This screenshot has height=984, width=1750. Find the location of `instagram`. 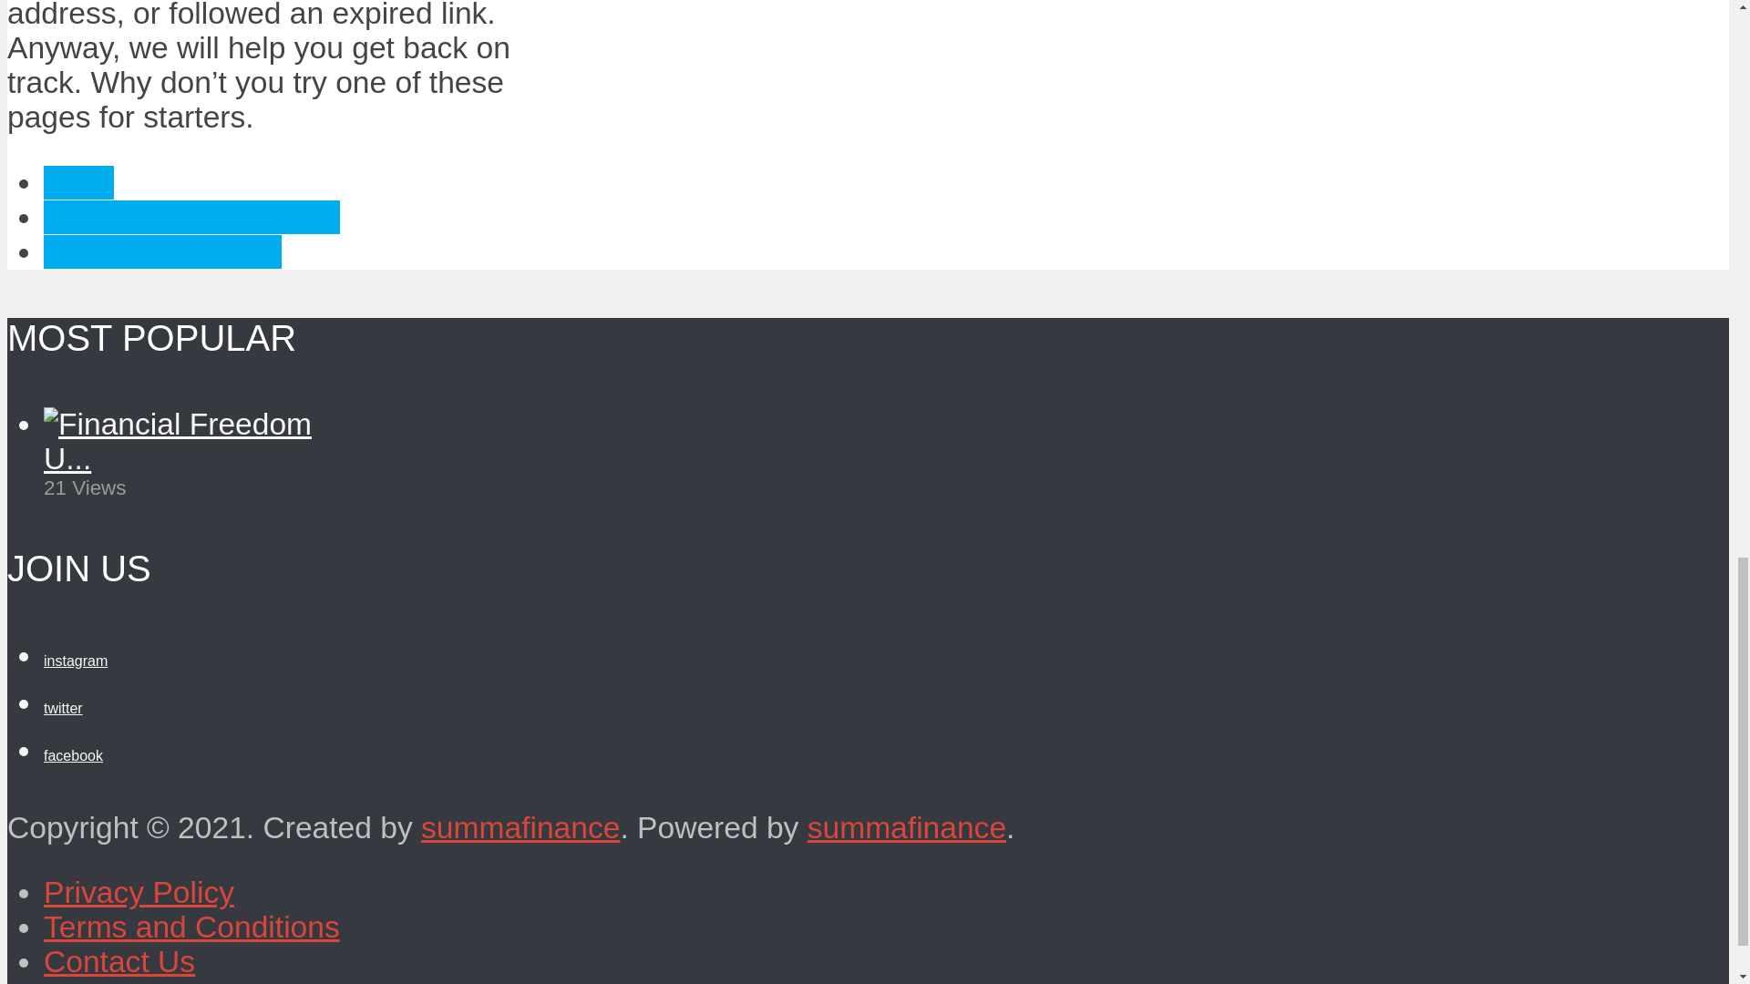

instagram is located at coordinates (75, 661).